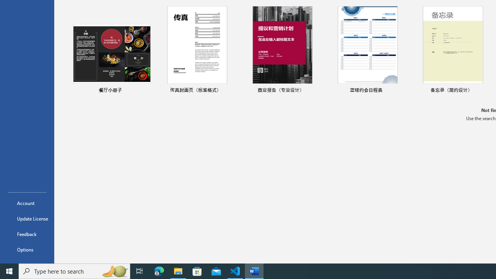 The height and width of the screenshot is (279, 496). Describe the element at coordinates (27, 203) in the screenshot. I see `Account` at that location.